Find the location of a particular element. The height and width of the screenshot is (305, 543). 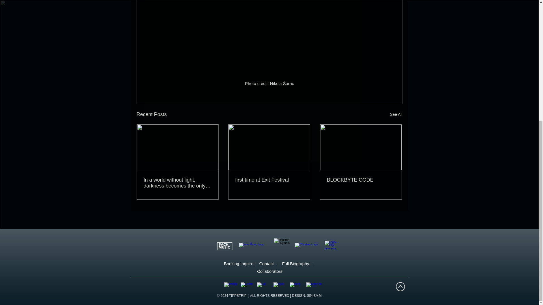

Booking Inquire is located at coordinates (239, 263).